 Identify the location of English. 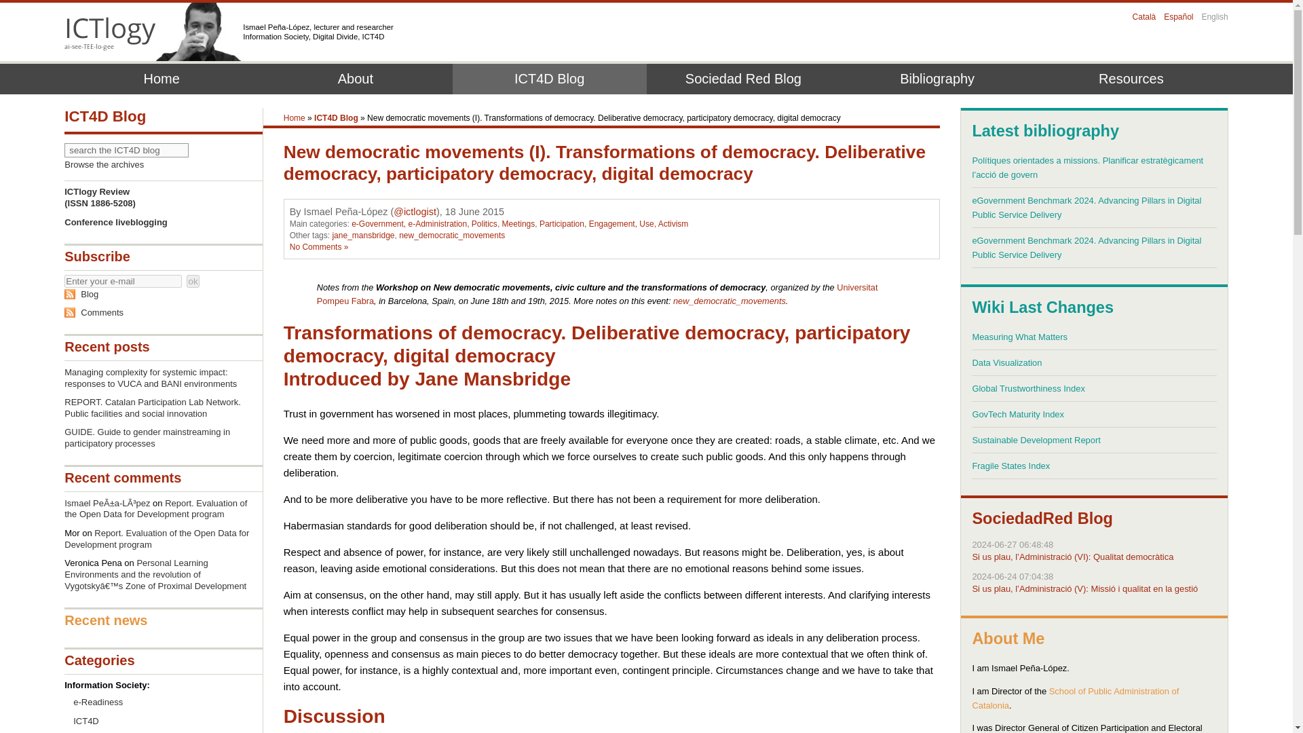
(1214, 17).